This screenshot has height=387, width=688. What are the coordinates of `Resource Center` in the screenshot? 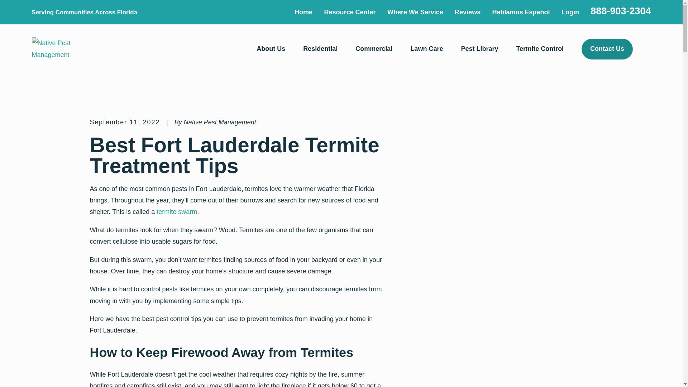 It's located at (350, 12).